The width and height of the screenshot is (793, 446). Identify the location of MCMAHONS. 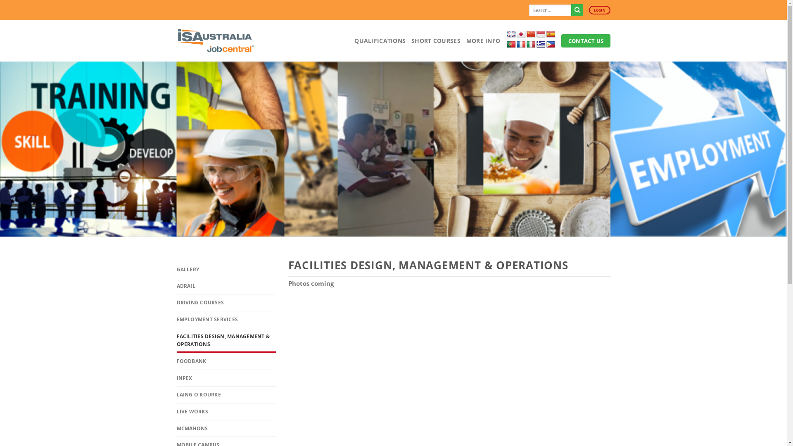
(226, 429).